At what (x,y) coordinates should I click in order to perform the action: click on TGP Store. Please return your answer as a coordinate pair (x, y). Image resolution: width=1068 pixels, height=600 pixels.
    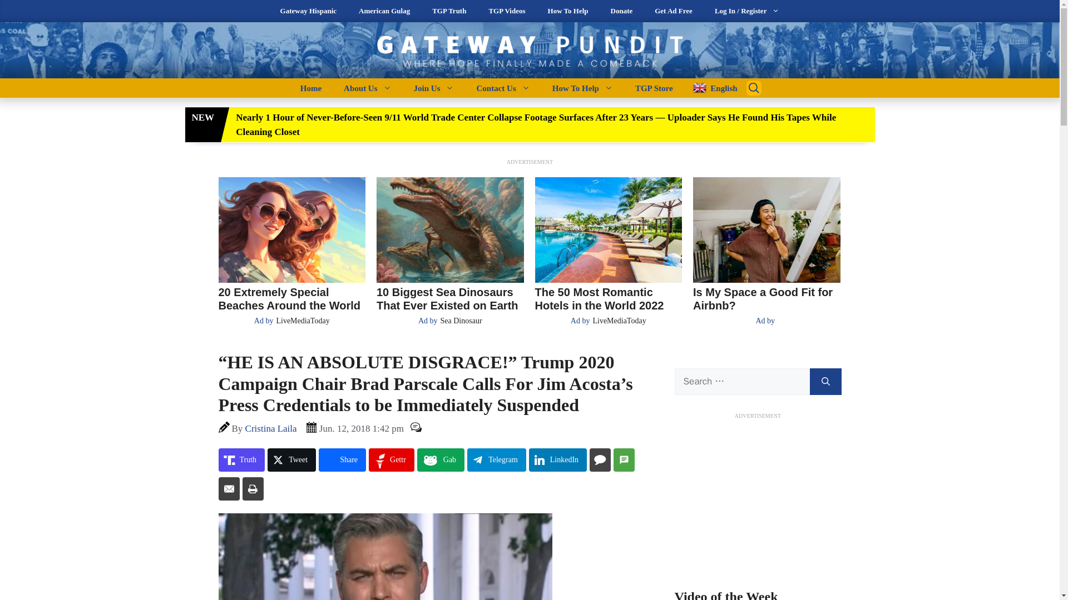
    Looking at the image, I should click on (654, 88).